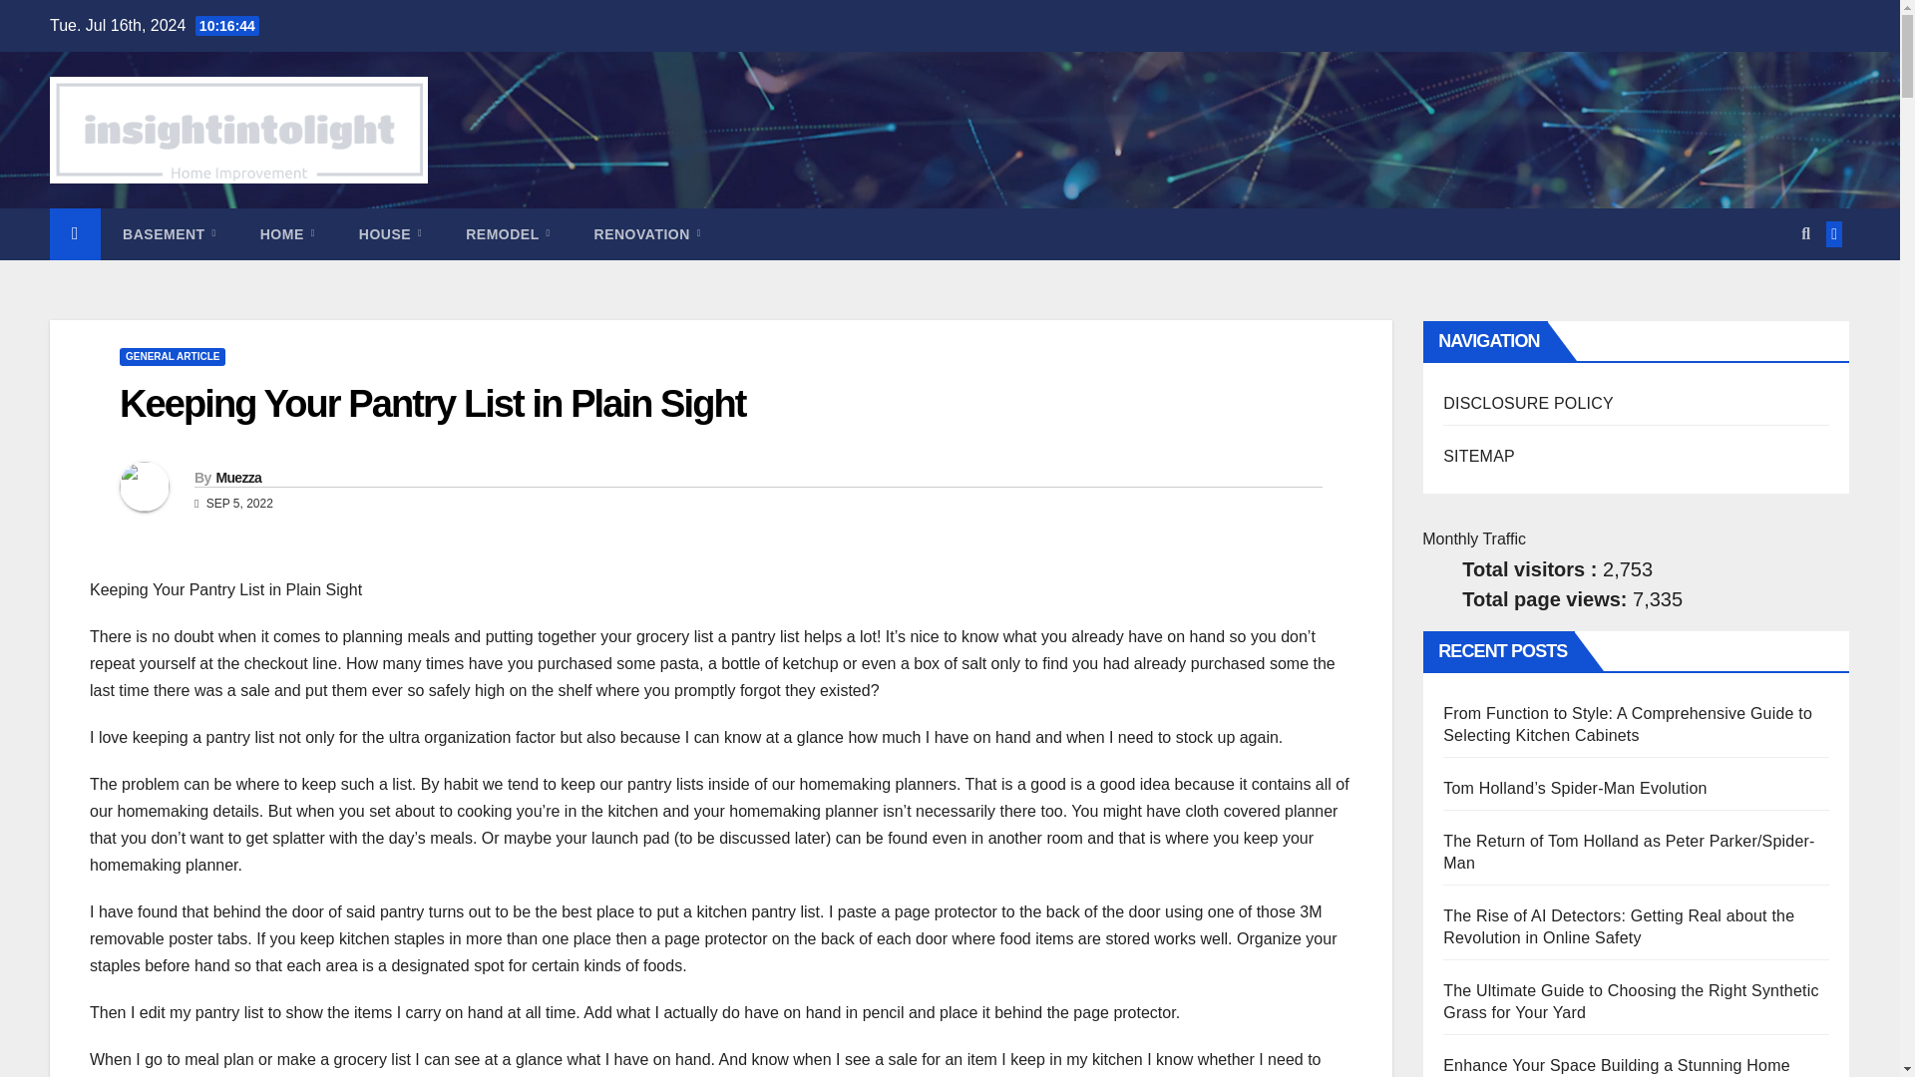 This screenshot has width=1915, height=1077. Describe the element at coordinates (287, 234) in the screenshot. I see `Home` at that location.